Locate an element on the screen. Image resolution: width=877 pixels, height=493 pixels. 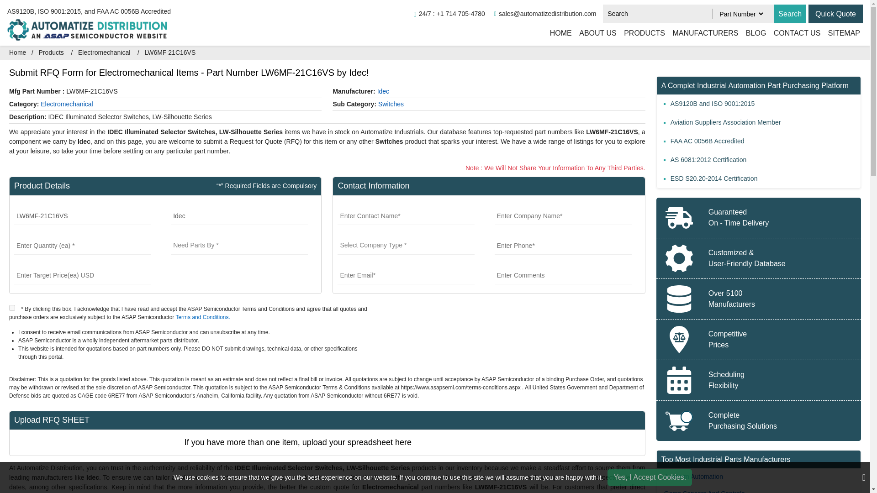
Terms and Conditions. is located at coordinates (203, 317).